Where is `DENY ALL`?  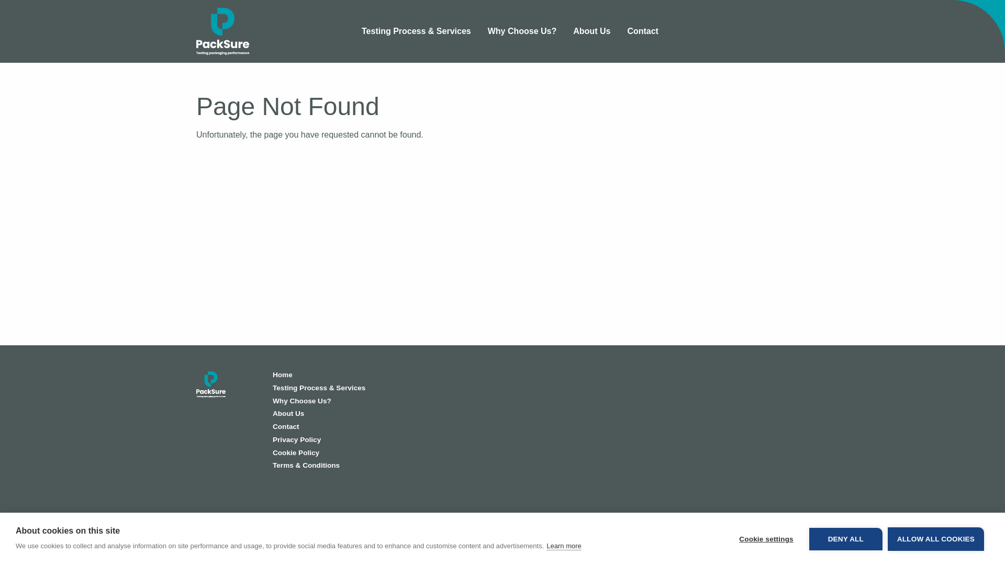 DENY ALL is located at coordinates (845, 538).